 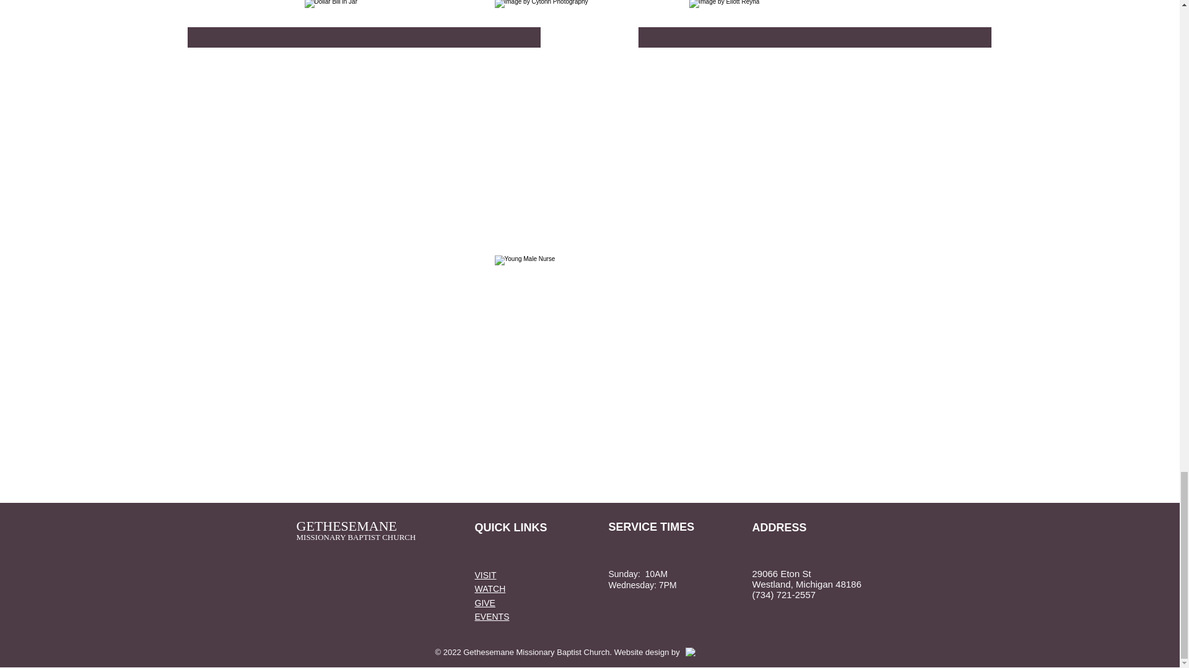 What do you see at coordinates (490, 589) in the screenshot?
I see `WATCH` at bounding box center [490, 589].